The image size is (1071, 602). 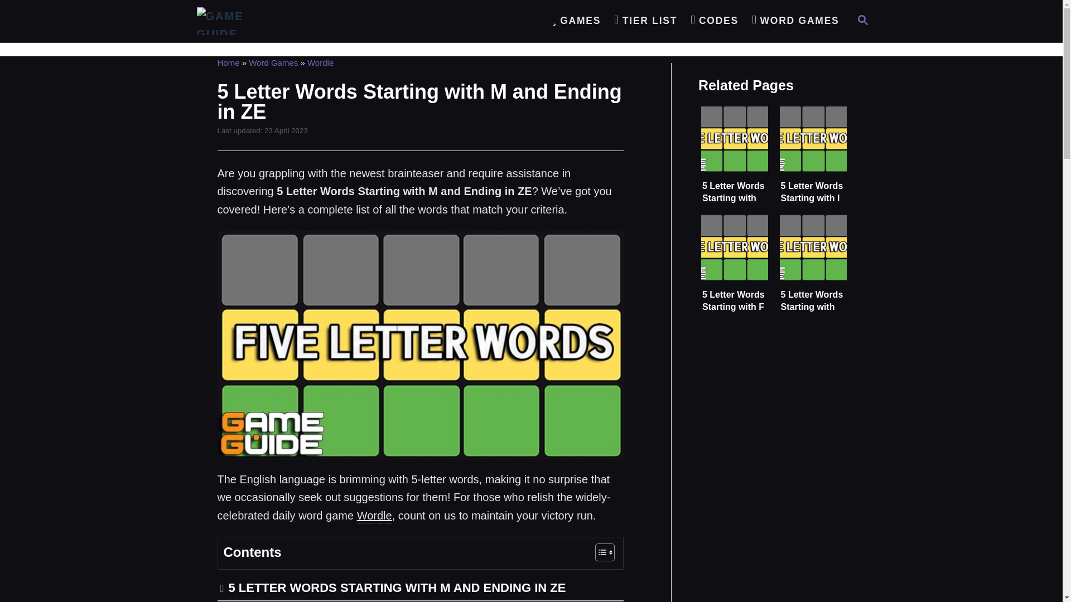 I want to click on Game Guide, so click(x=795, y=21).